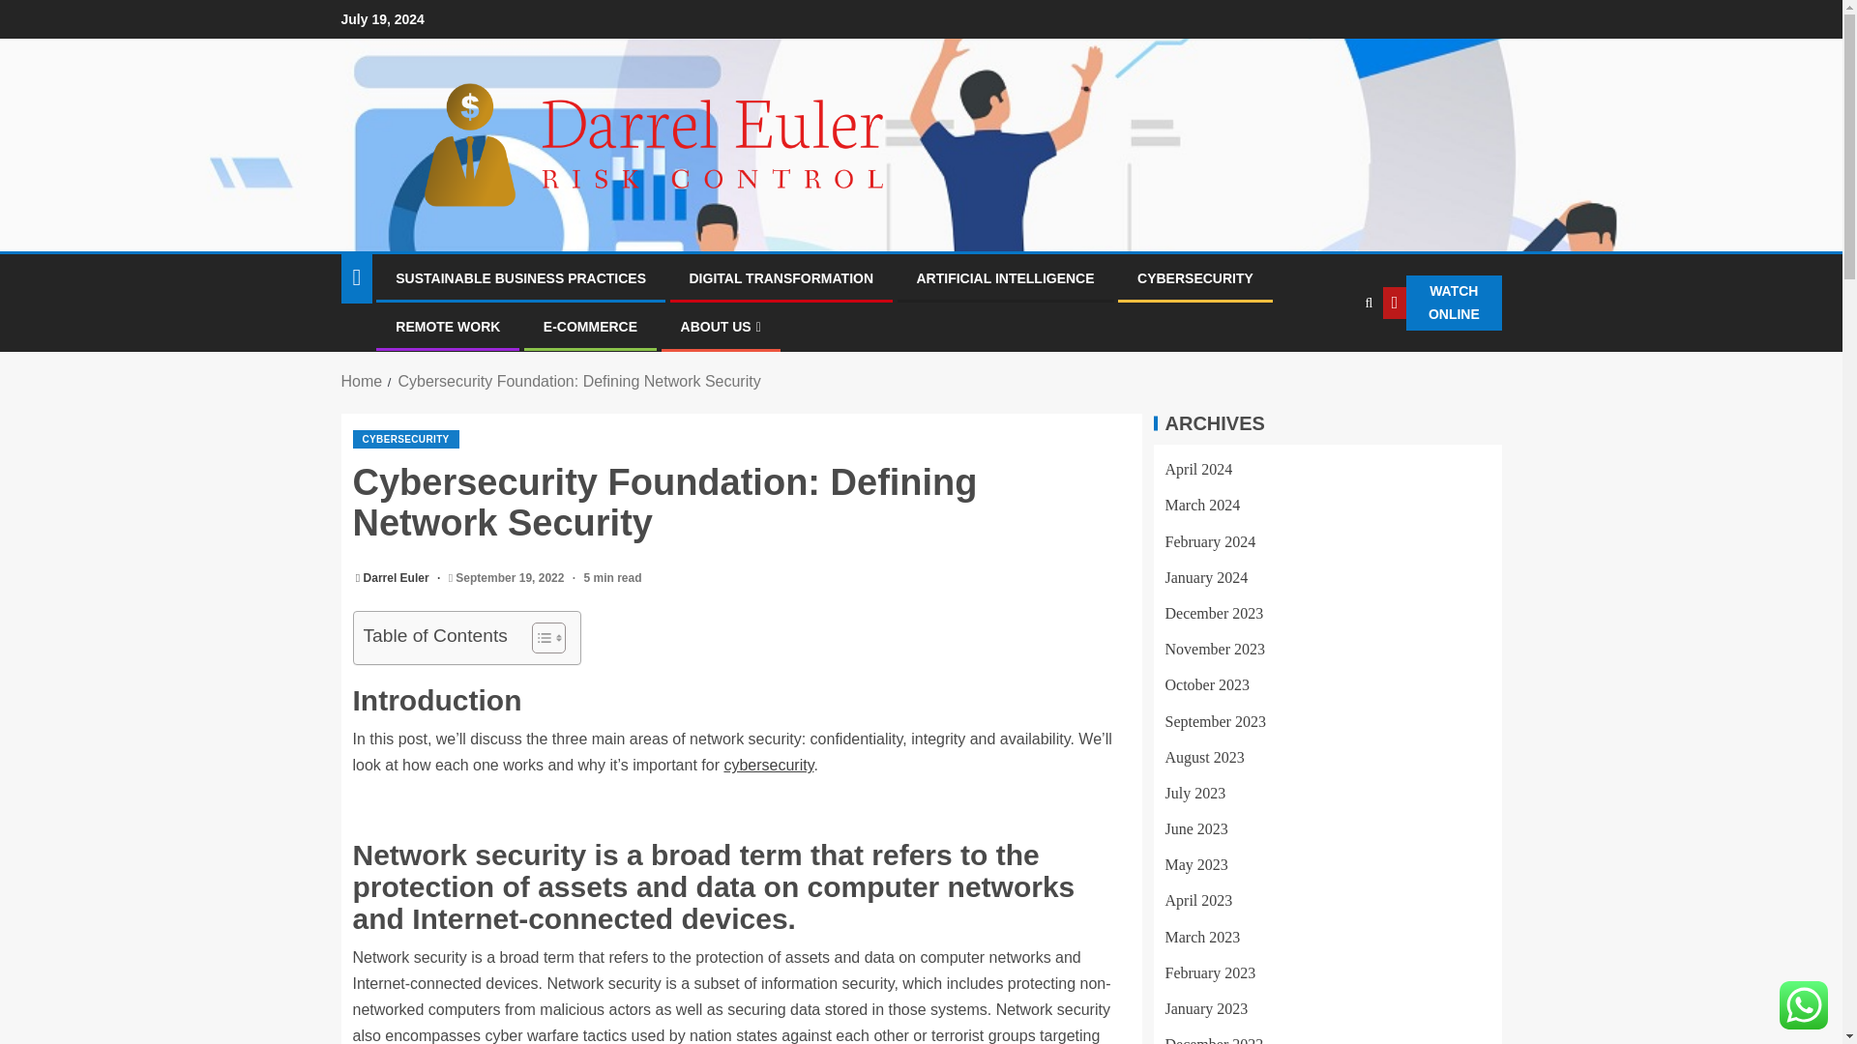 This screenshot has width=1857, height=1044. What do you see at coordinates (398, 577) in the screenshot?
I see `Darrel Euler` at bounding box center [398, 577].